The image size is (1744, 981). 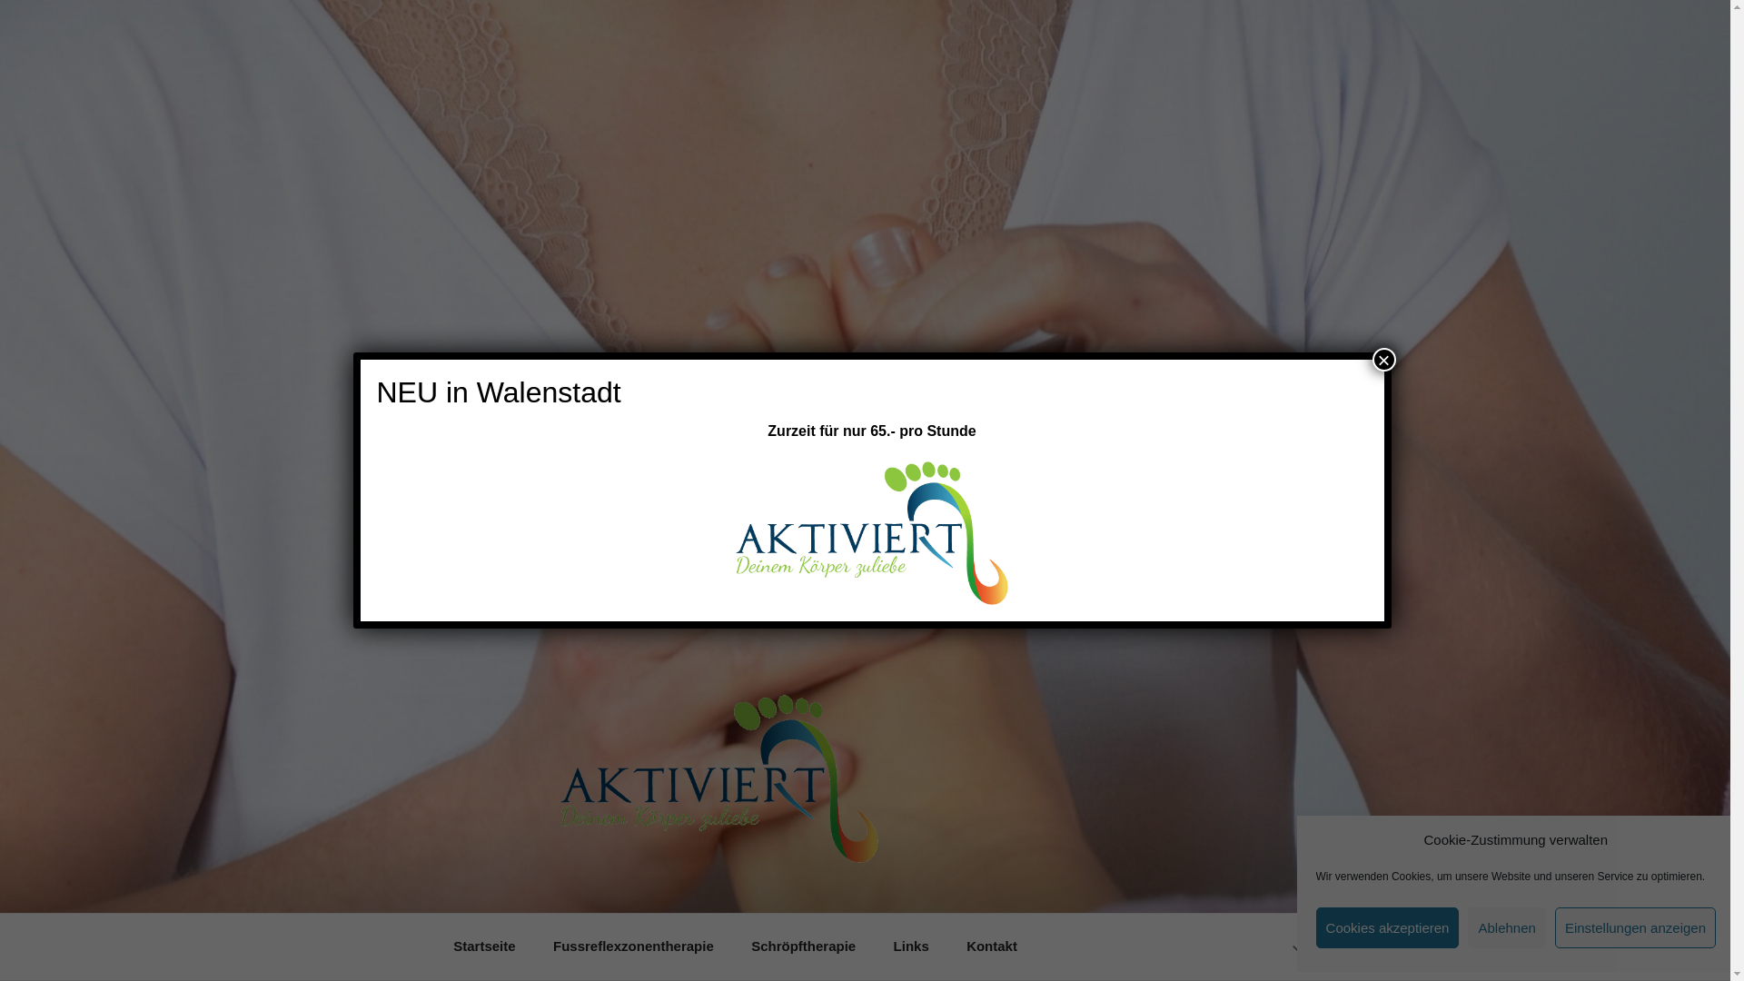 I want to click on Ablehnen, so click(x=1506, y=928).